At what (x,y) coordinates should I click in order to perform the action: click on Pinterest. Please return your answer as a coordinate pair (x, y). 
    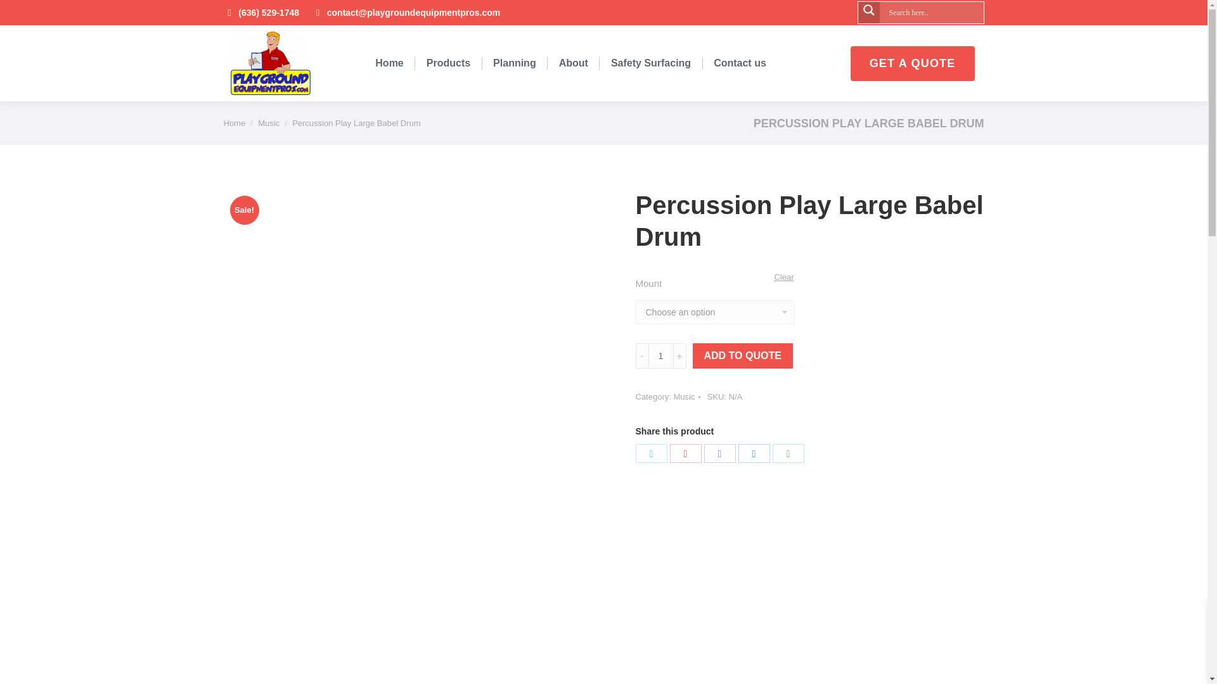
    Looking at the image, I should click on (685, 452).